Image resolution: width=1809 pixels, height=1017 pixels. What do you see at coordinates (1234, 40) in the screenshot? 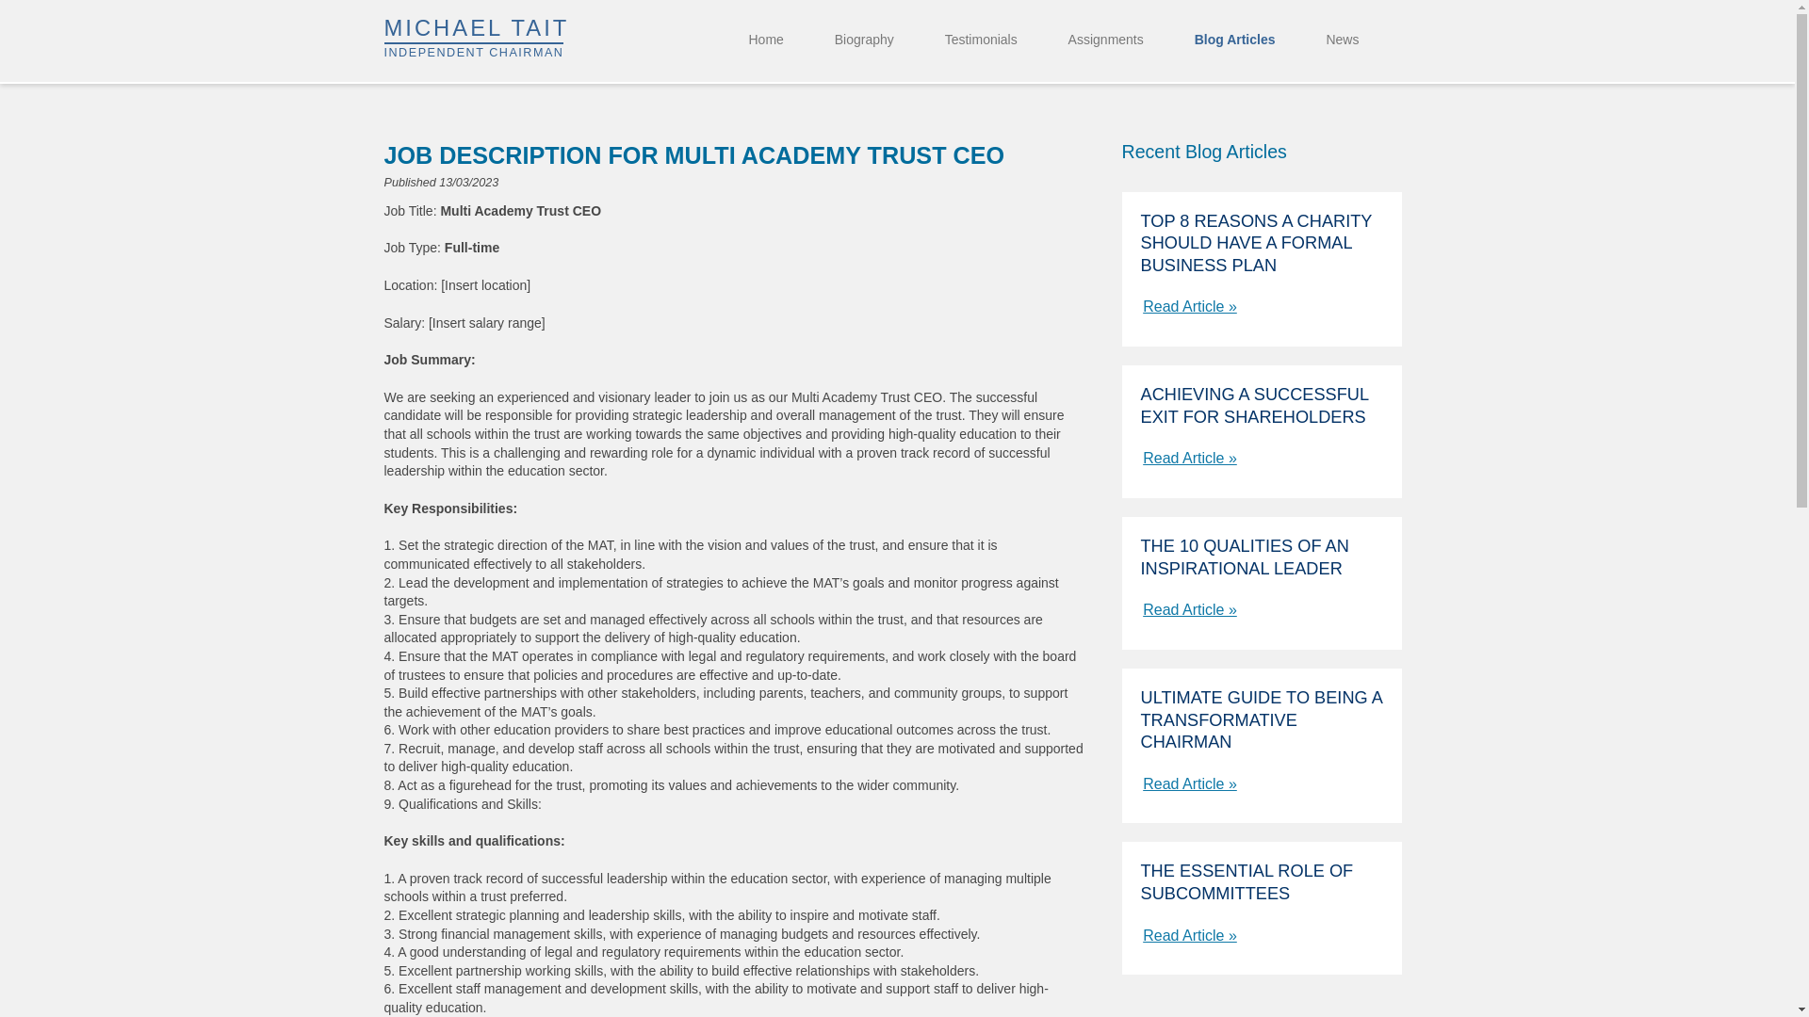
I see `Testimonials` at bounding box center [1234, 40].